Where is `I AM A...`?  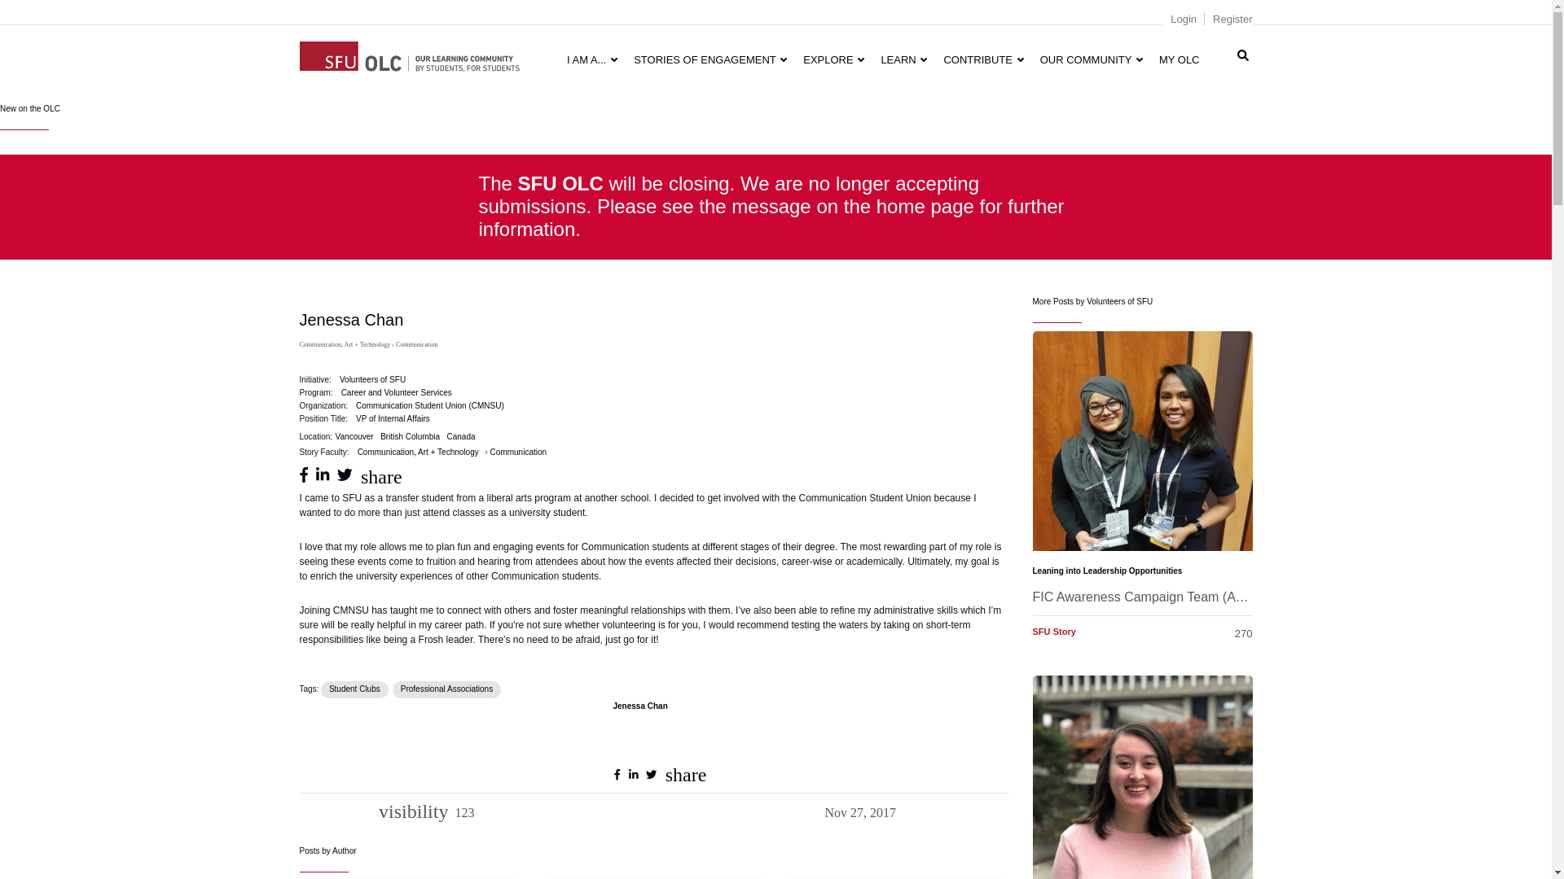 I AM A... is located at coordinates (591, 59).